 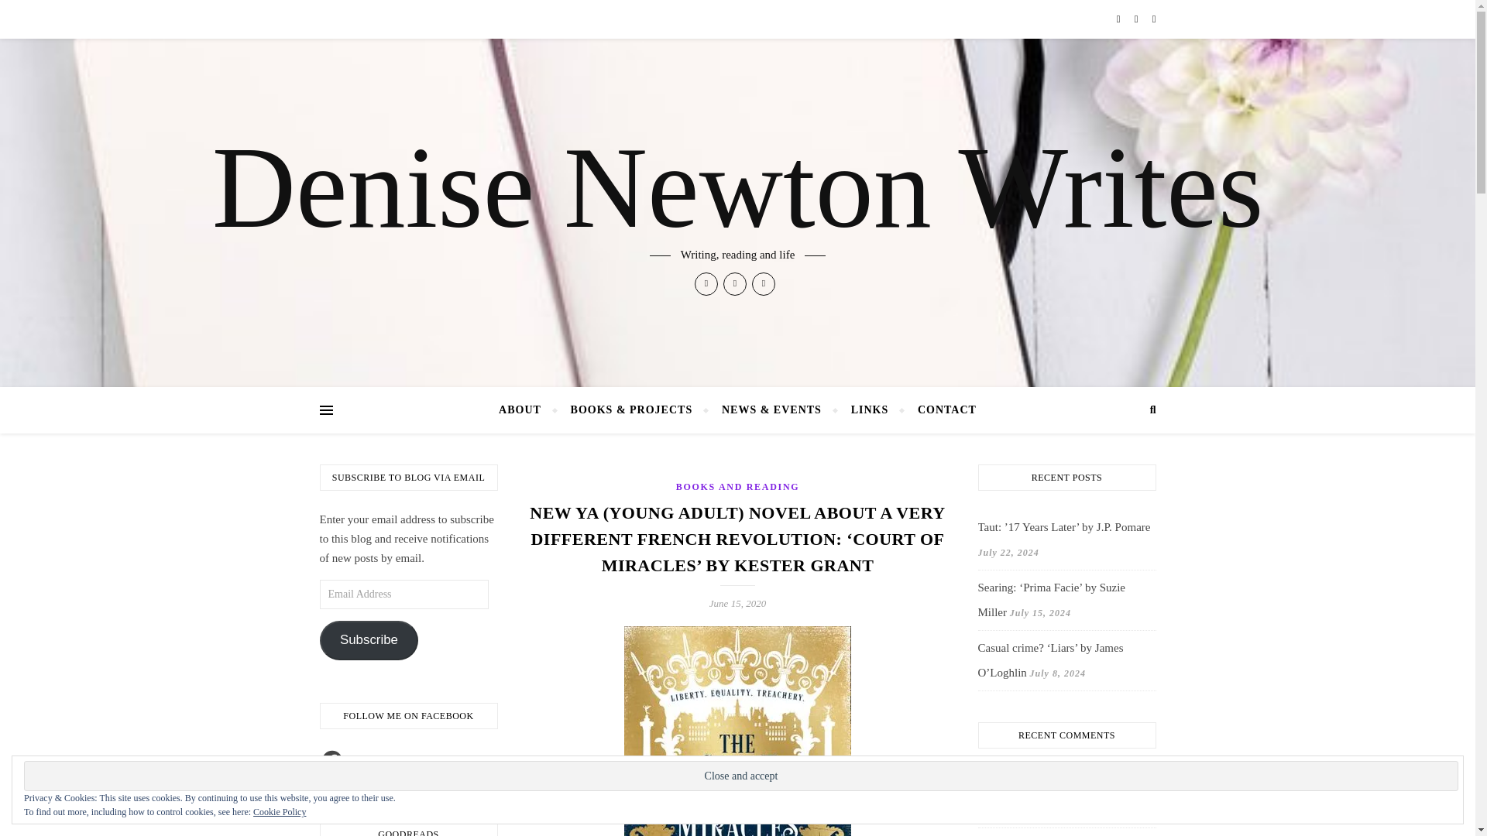 What do you see at coordinates (940, 410) in the screenshot?
I see `CONTACT` at bounding box center [940, 410].